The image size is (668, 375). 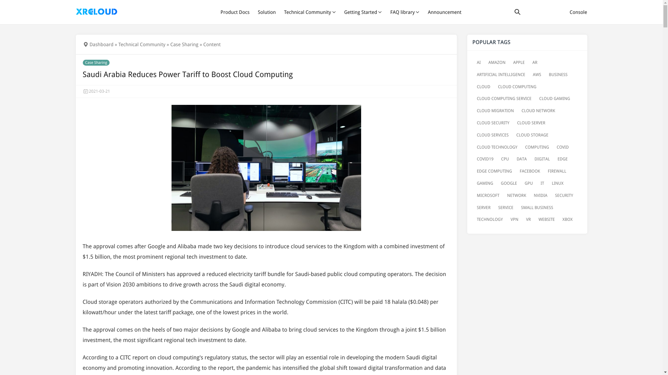 What do you see at coordinates (445, 12) in the screenshot?
I see `Announcement` at bounding box center [445, 12].